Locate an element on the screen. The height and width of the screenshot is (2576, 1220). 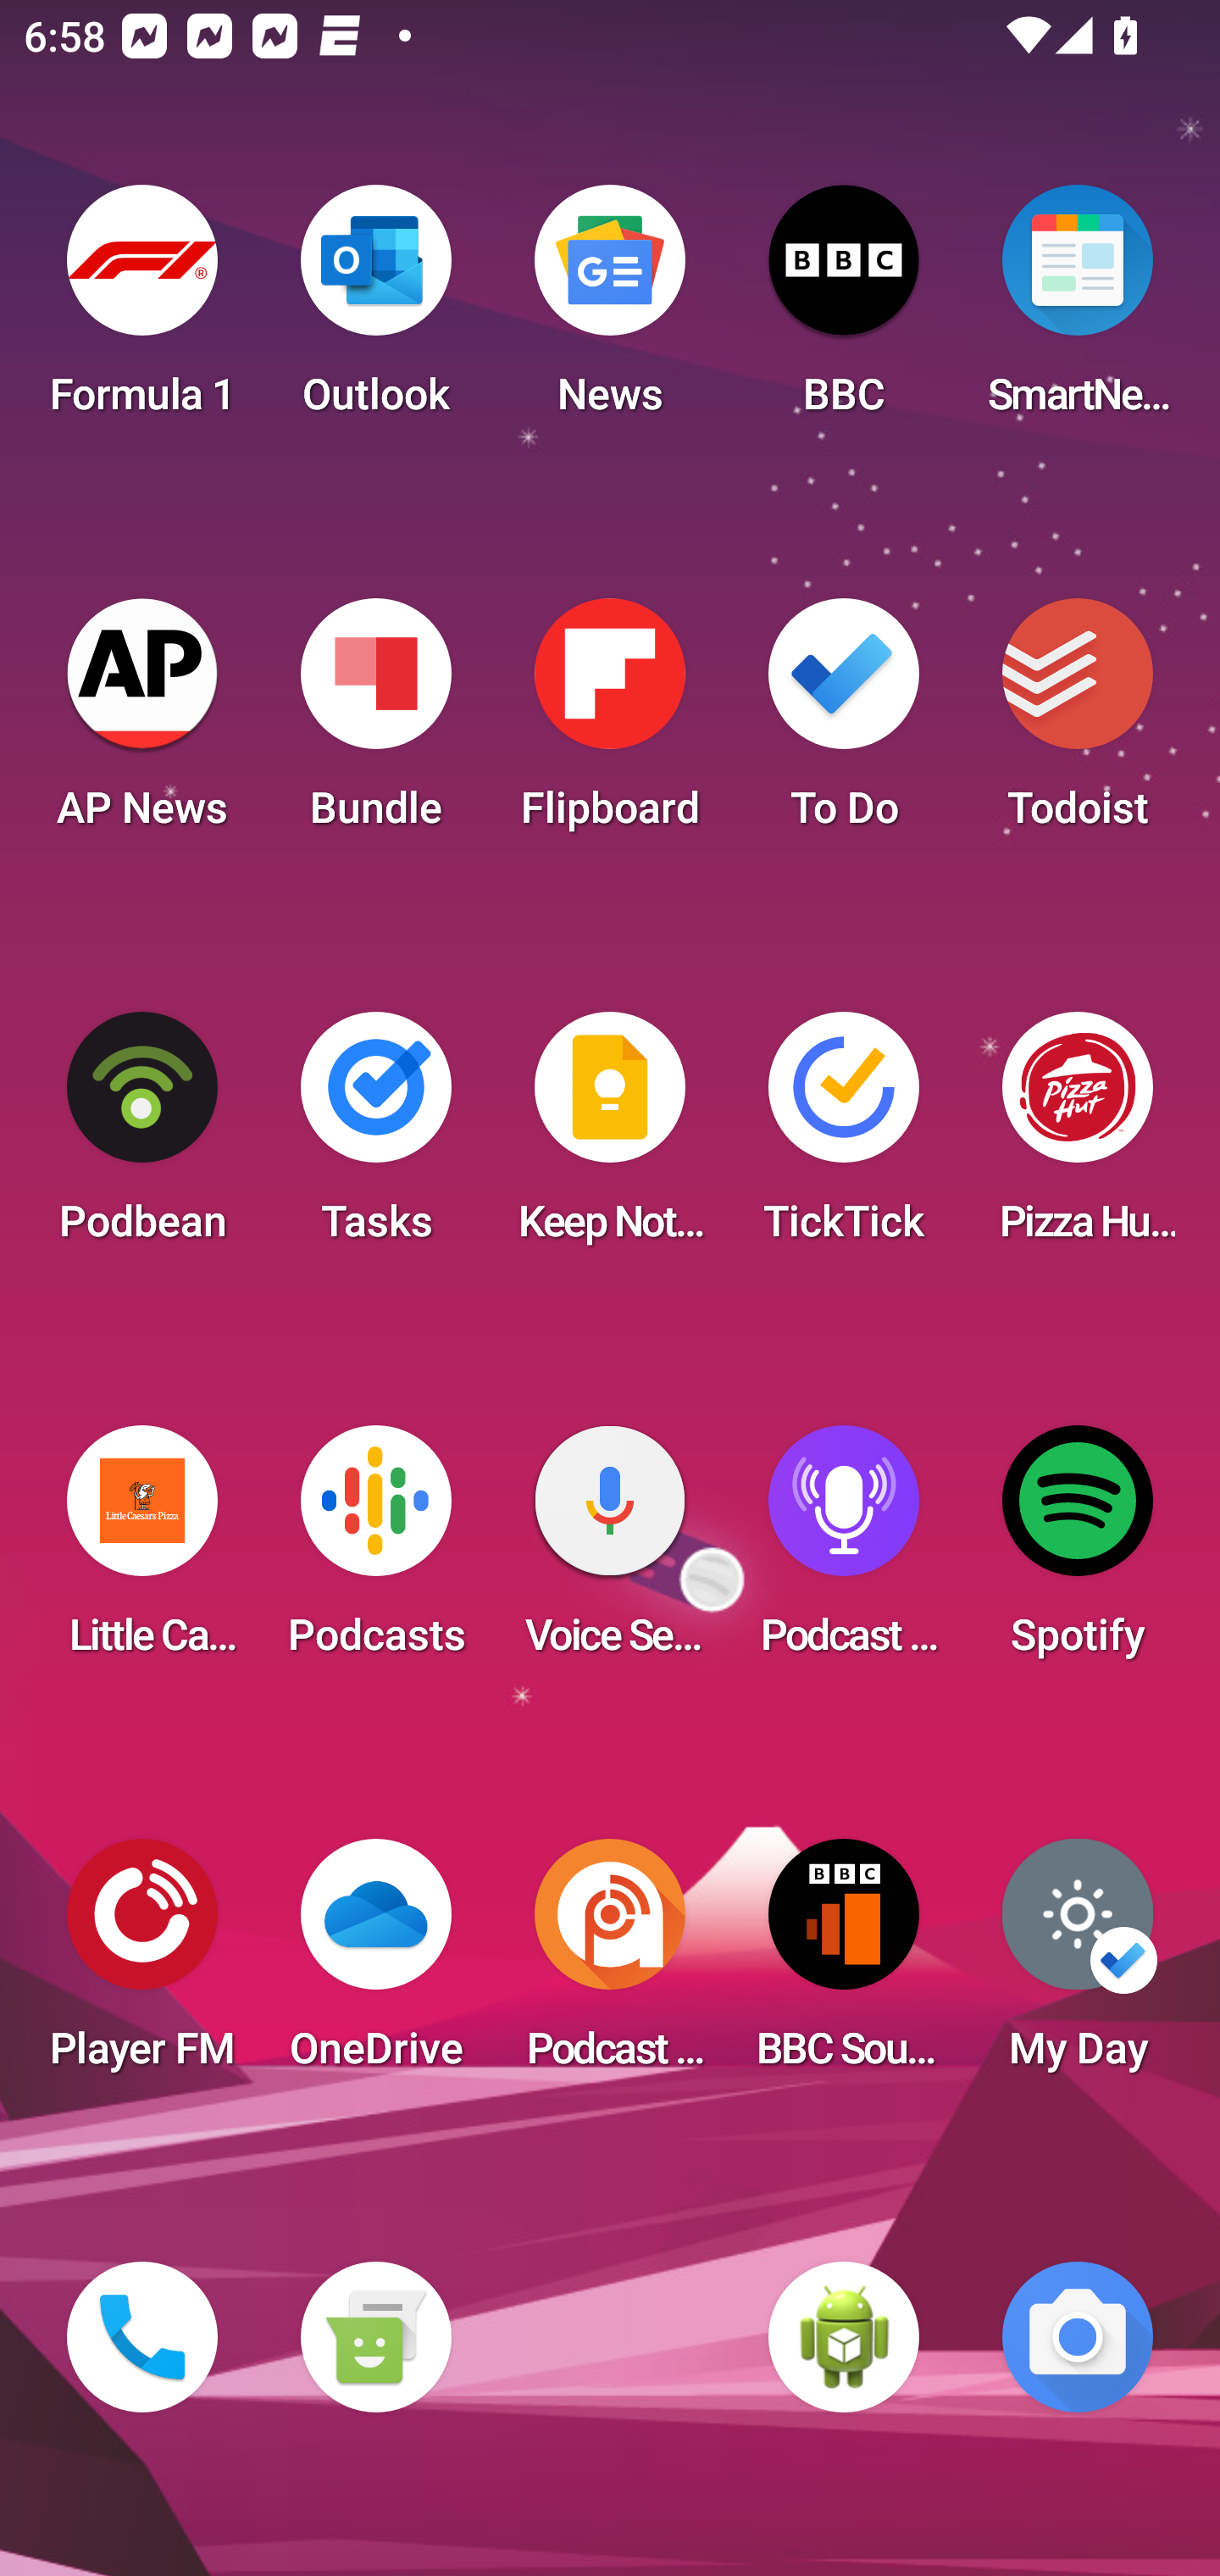
Little Caesars Pizza is located at coordinates (142, 1551).